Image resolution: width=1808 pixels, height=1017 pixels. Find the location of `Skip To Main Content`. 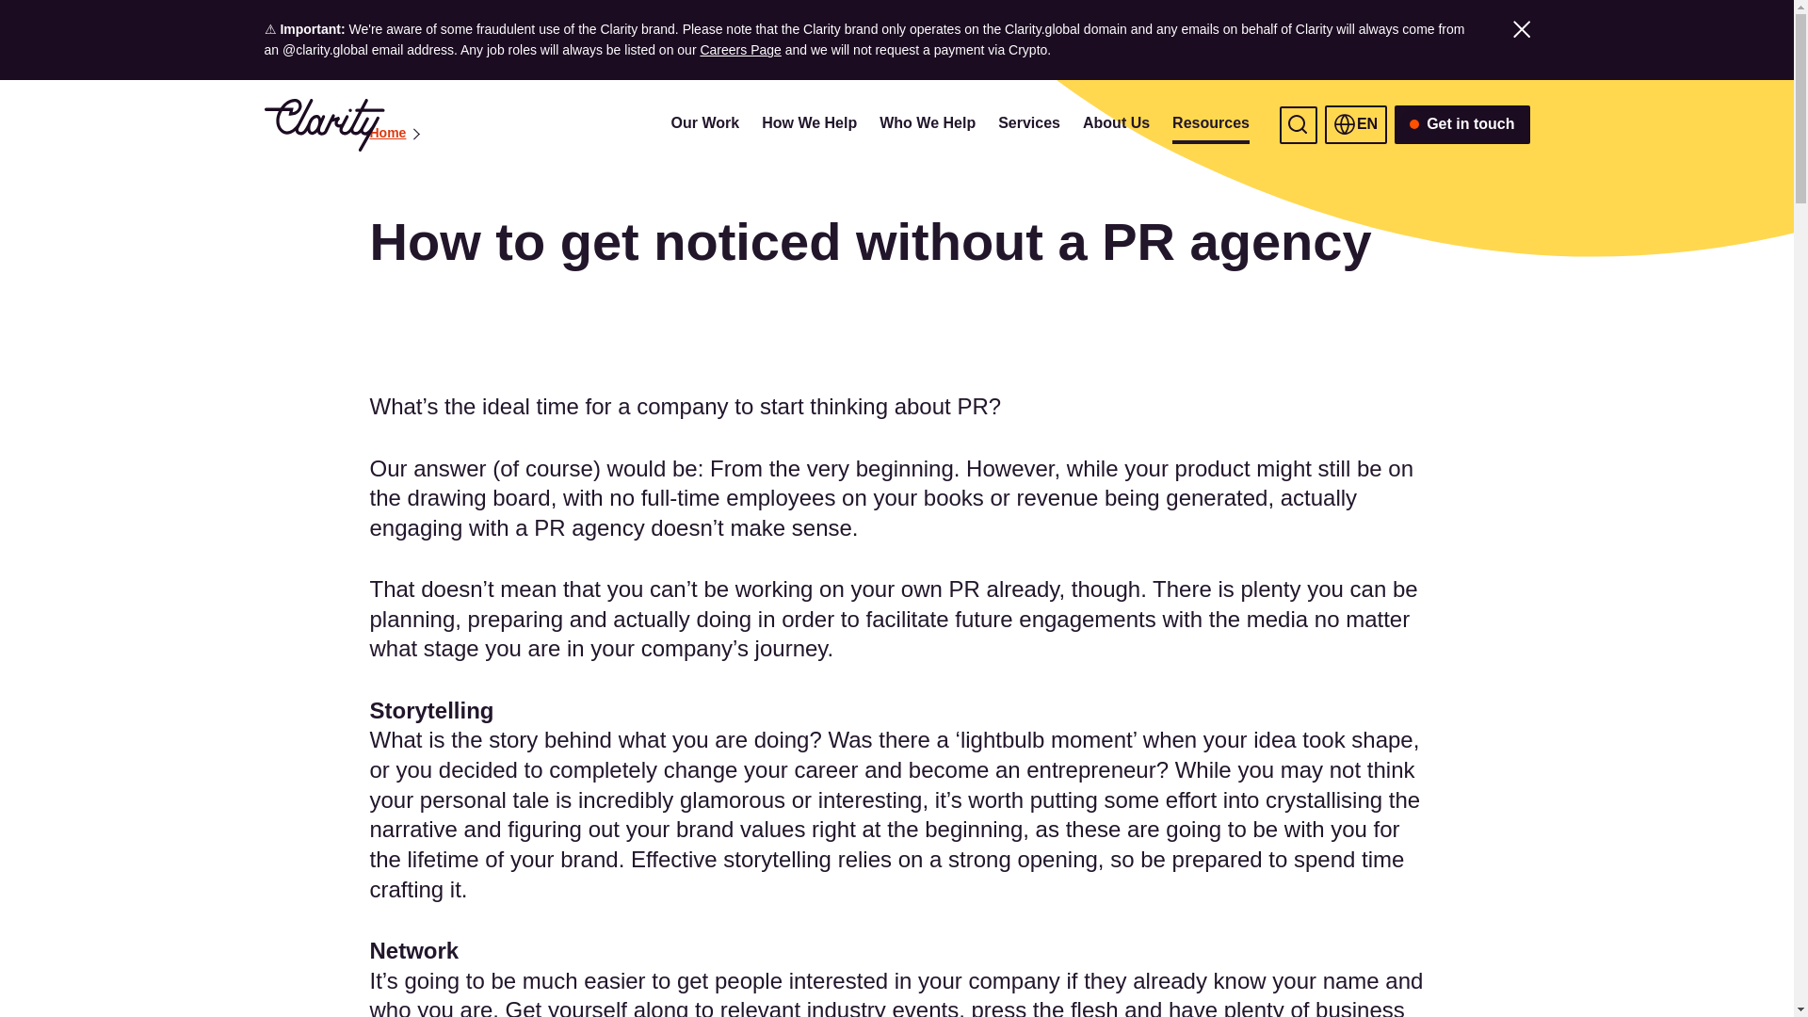

Skip To Main Content is located at coordinates (283, 125).